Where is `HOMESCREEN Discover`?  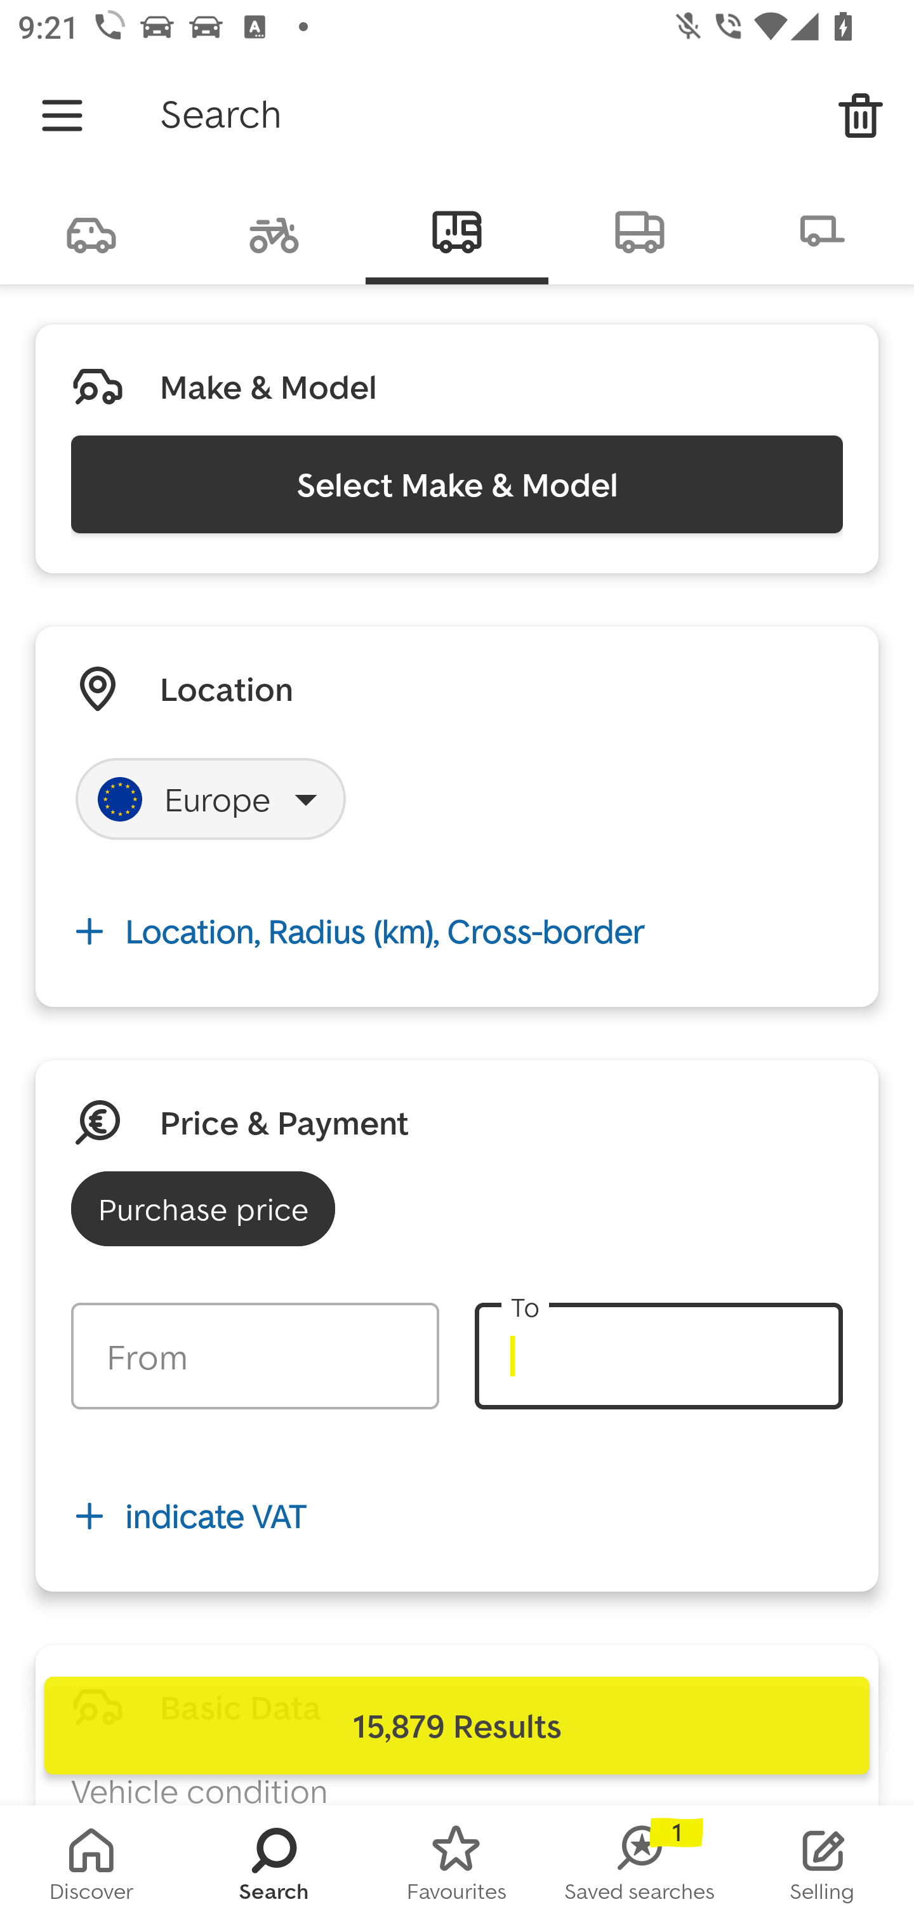 HOMESCREEN Discover is located at coordinates (91, 1868).